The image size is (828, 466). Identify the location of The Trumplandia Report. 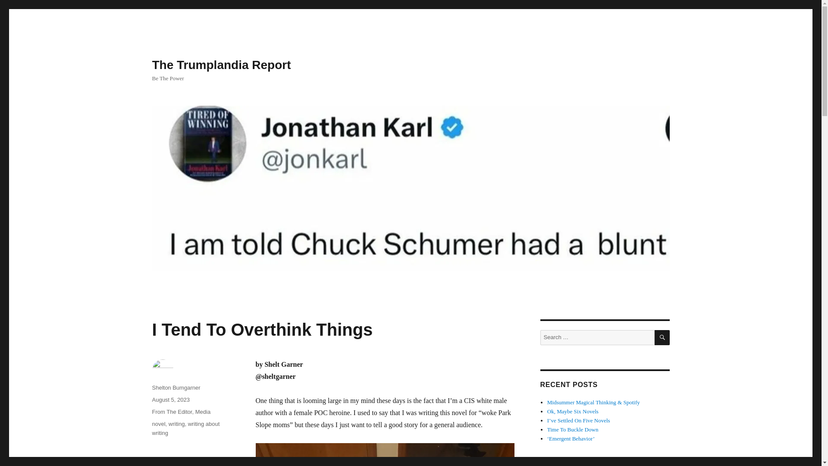
(221, 65).